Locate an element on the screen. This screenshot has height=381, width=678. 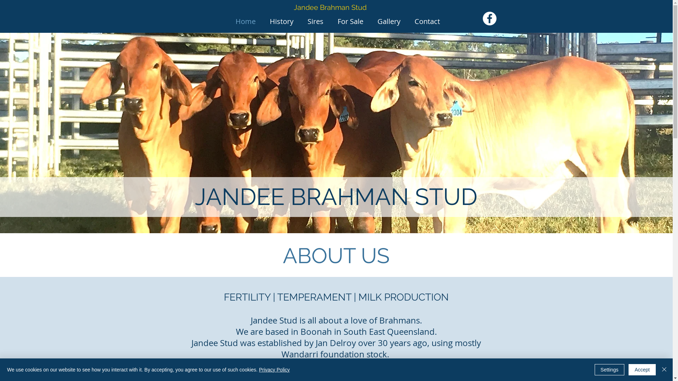
Contact is located at coordinates (427, 20).